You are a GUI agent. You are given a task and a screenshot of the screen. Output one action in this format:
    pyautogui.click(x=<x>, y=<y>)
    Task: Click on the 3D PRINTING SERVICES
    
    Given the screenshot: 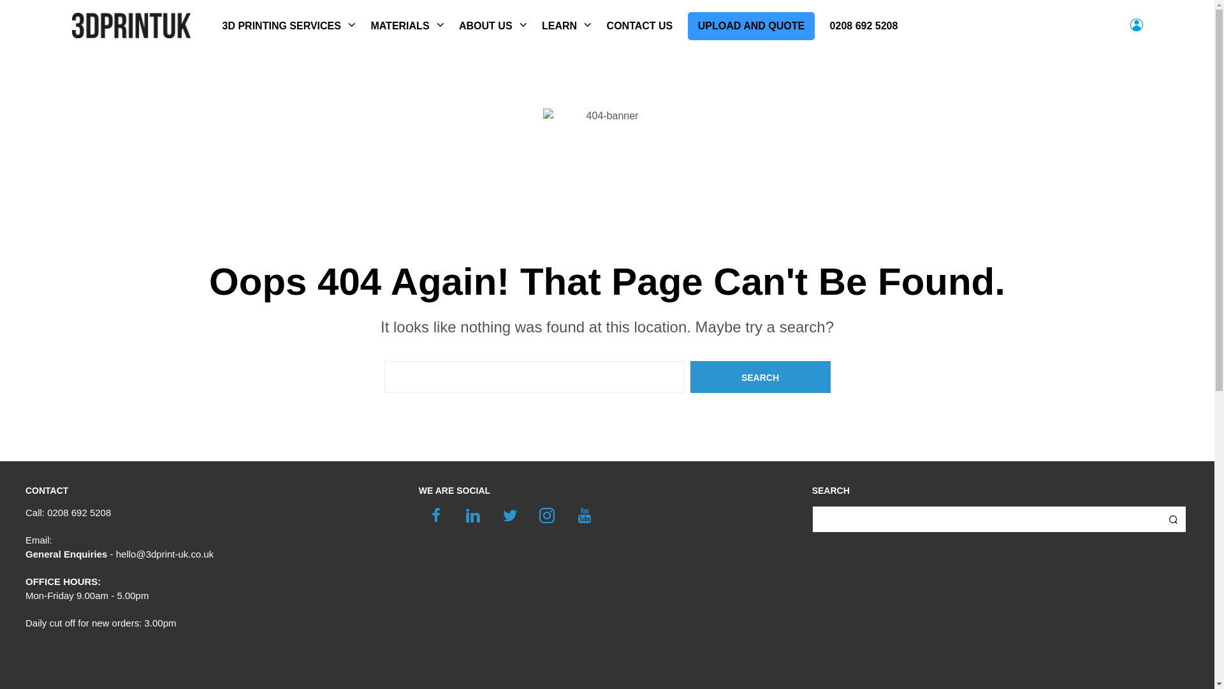 What is the action you would take?
    pyautogui.click(x=282, y=26)
    